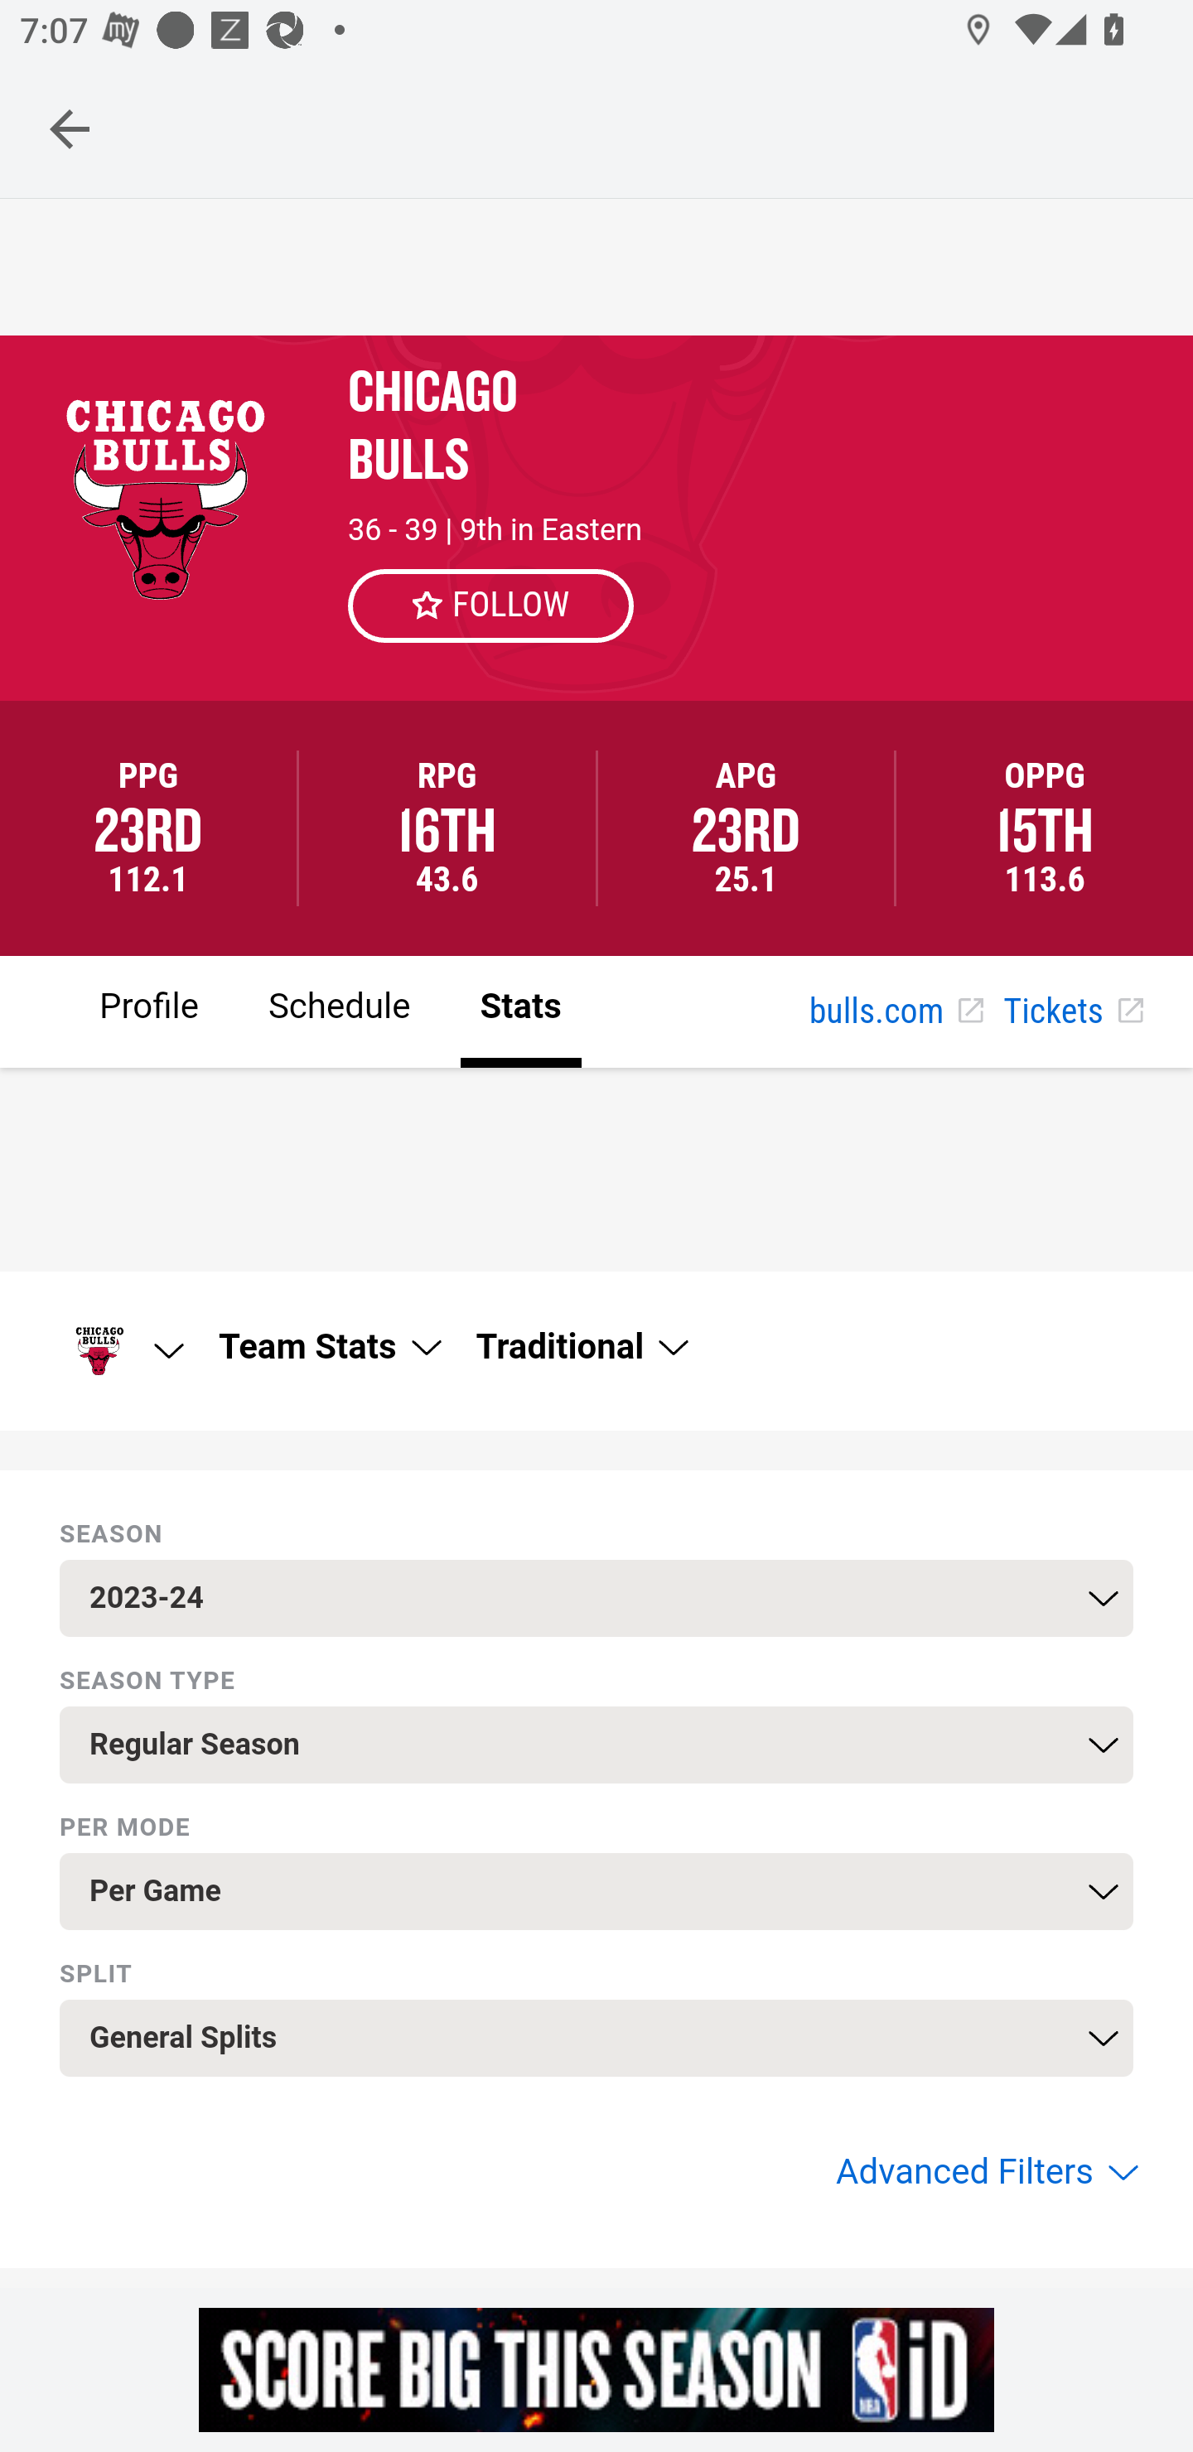 The width and height of the screenshot is (1193, 2452). I want to click on Navigate up, so click(70, 128).